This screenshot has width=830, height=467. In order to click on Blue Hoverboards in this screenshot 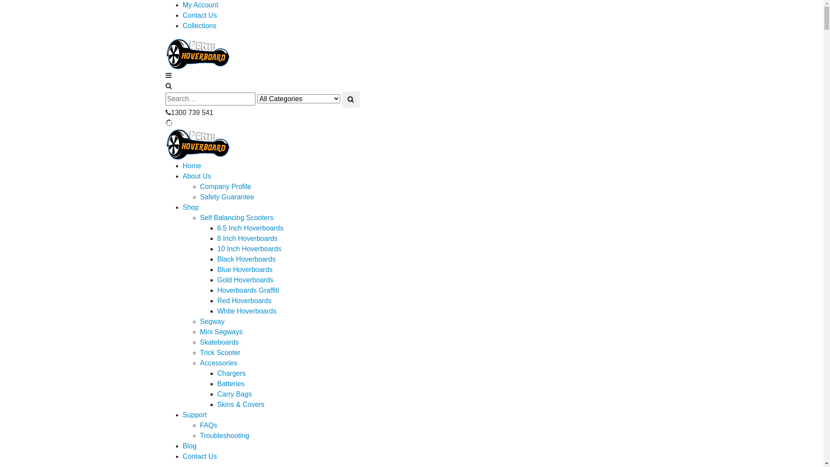, I will do `click(245, 270)`.